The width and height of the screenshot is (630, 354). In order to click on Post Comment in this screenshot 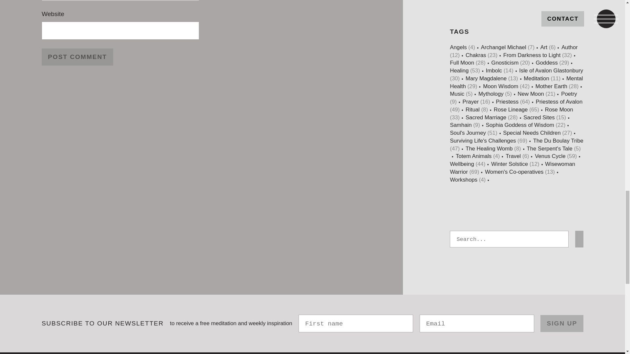, I will do `click(77, 57)`.